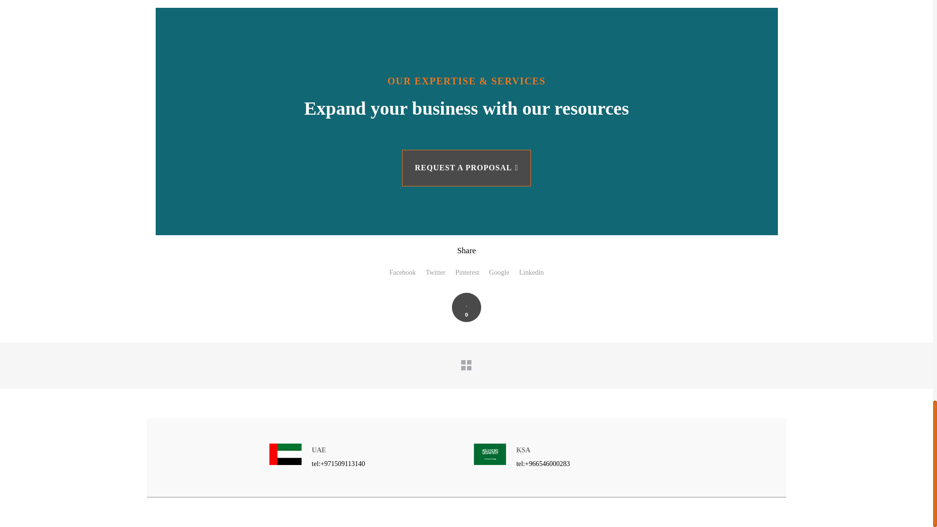  I want to click on Linkedin, so click(531, 272).